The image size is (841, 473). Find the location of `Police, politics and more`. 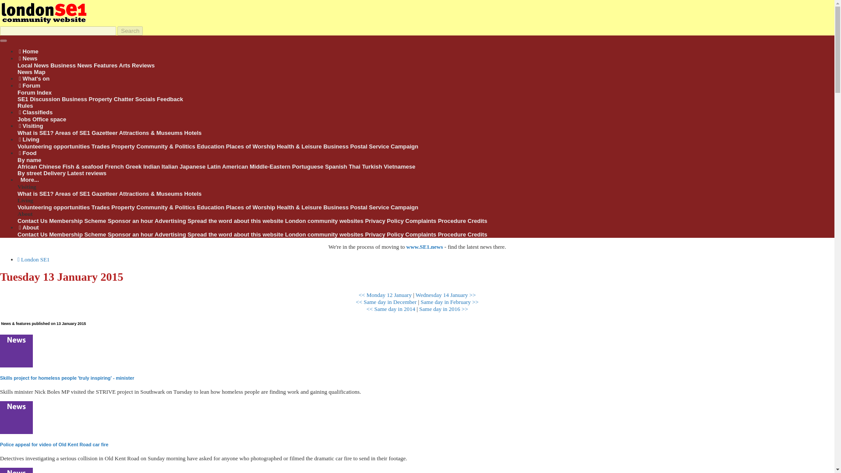

Police, politics and more is located at coordinates (166, 146).